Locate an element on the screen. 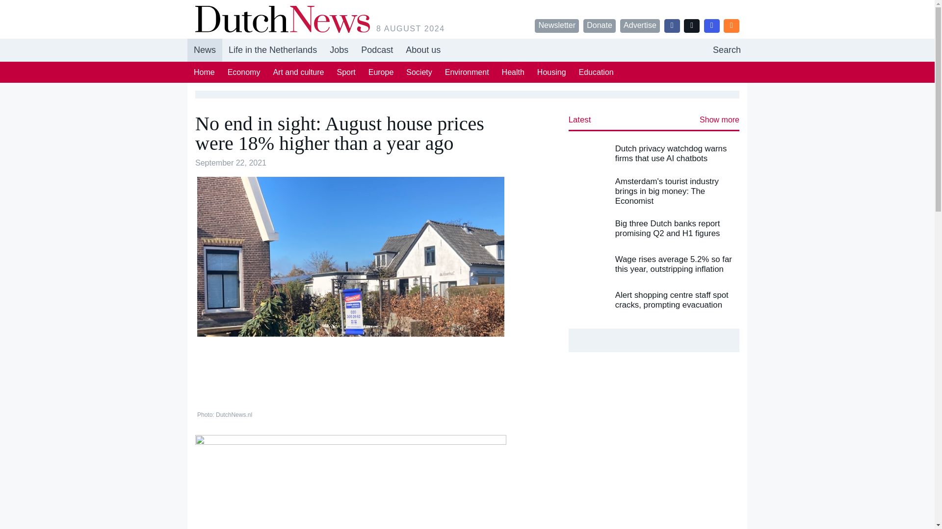 The image size is (942, 529). Economy is located at coordinates (244, 72).